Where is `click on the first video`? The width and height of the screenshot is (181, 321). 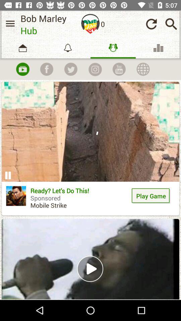 click on the first video is located at coordinates (90, 148).